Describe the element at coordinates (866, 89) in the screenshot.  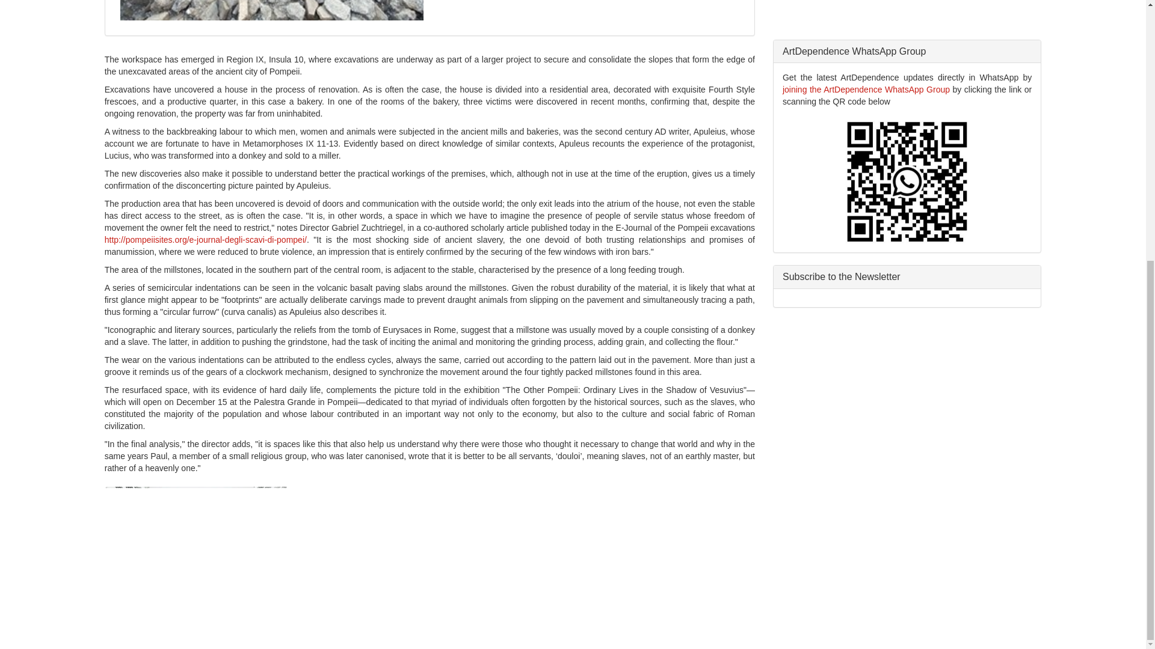
I see `WhatsApp` at that location.